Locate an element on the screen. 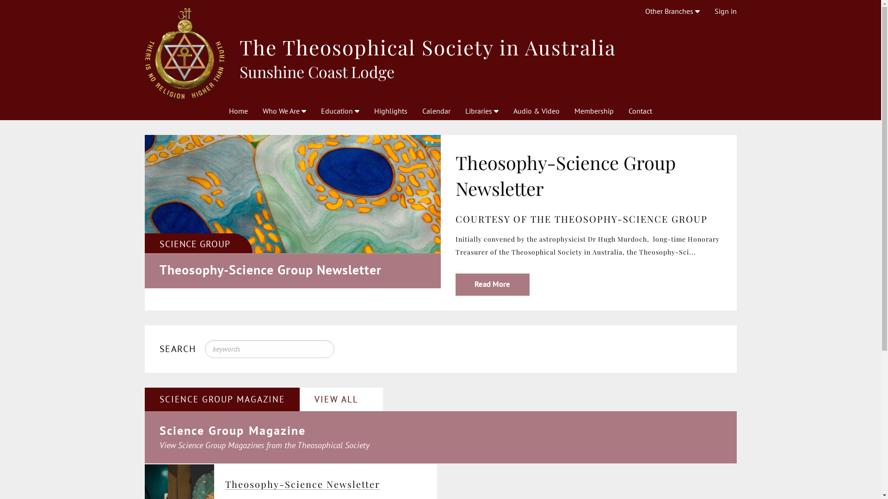 The height and width of the screenshot is (499, 888). Contact is located at coordinates (640, 111).